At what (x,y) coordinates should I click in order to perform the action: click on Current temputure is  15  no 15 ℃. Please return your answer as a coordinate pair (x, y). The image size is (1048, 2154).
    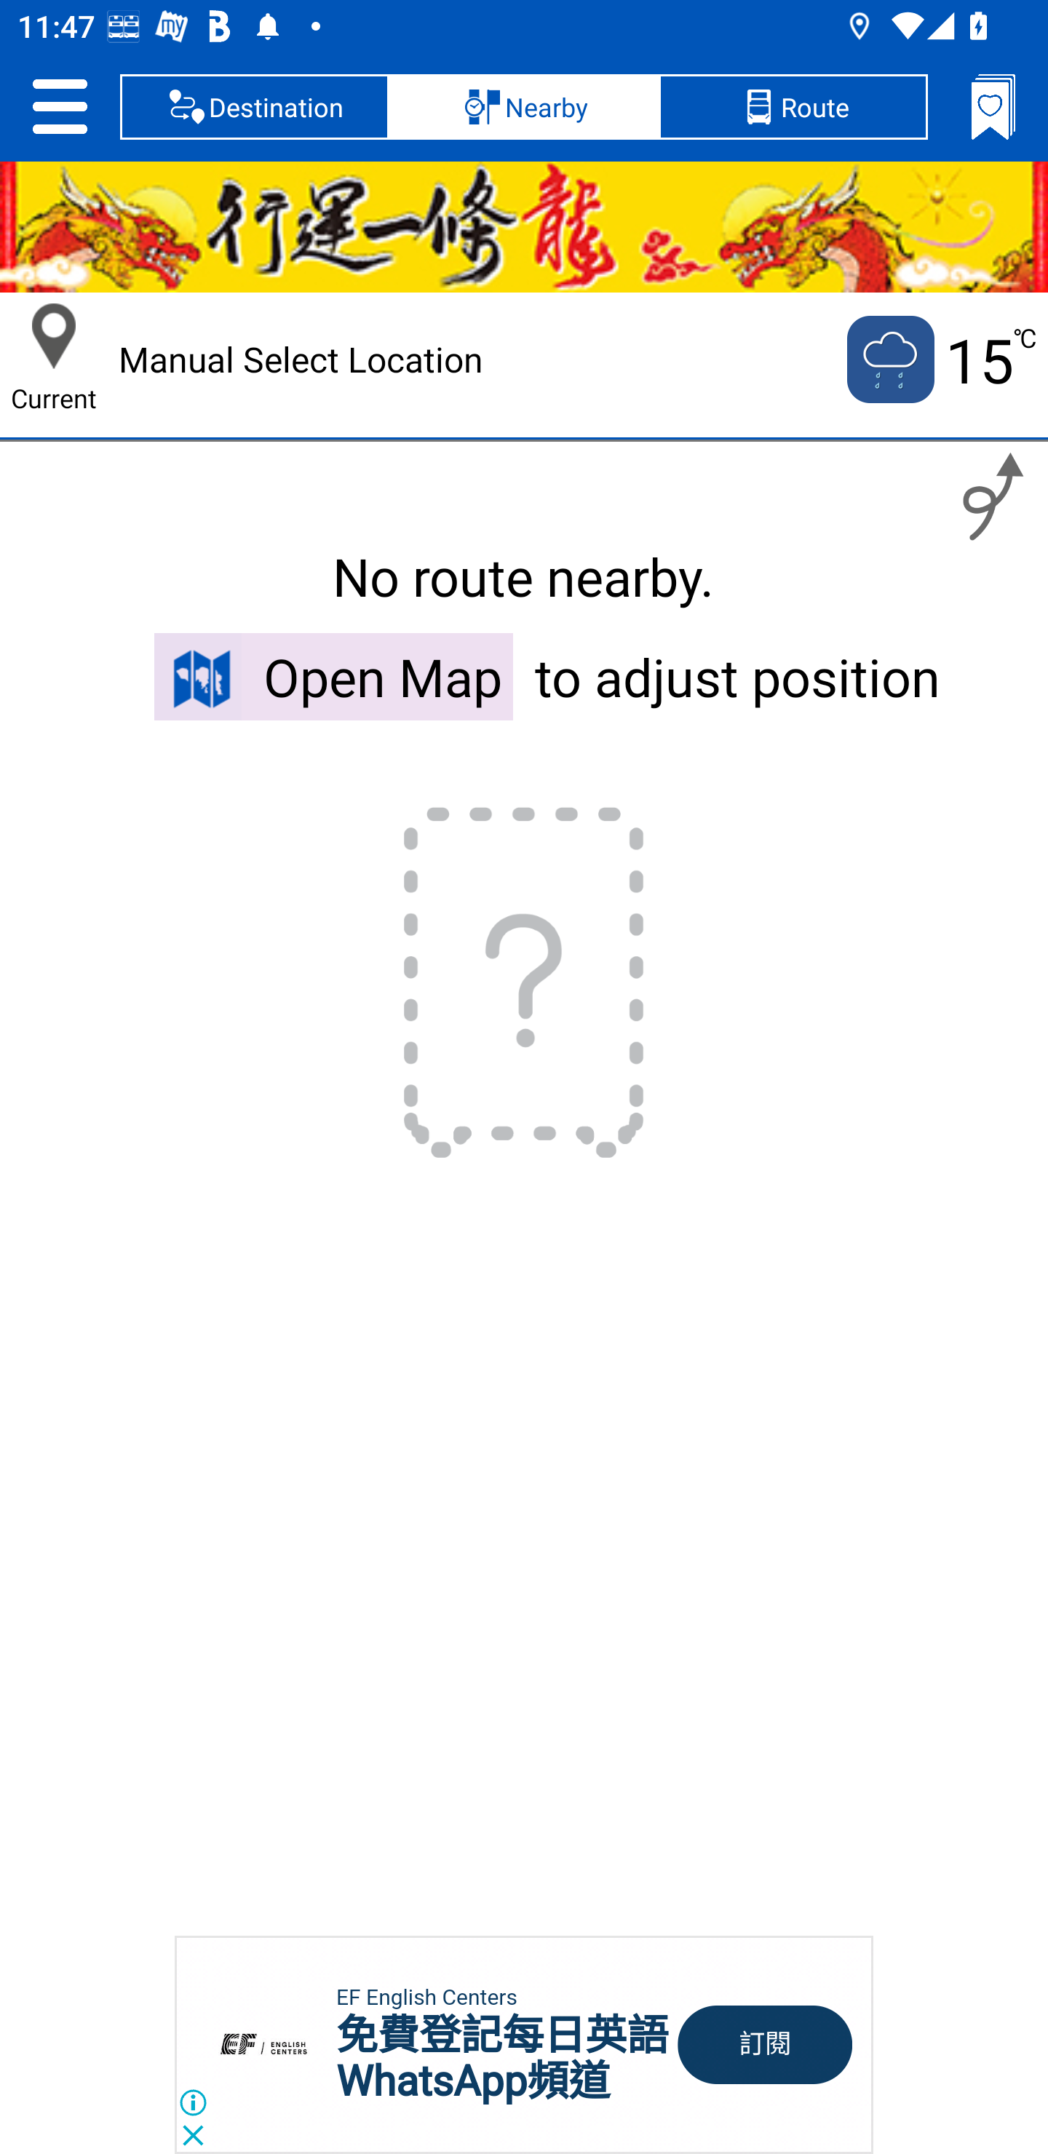
    Looking at the image, I should click on (940, 359).